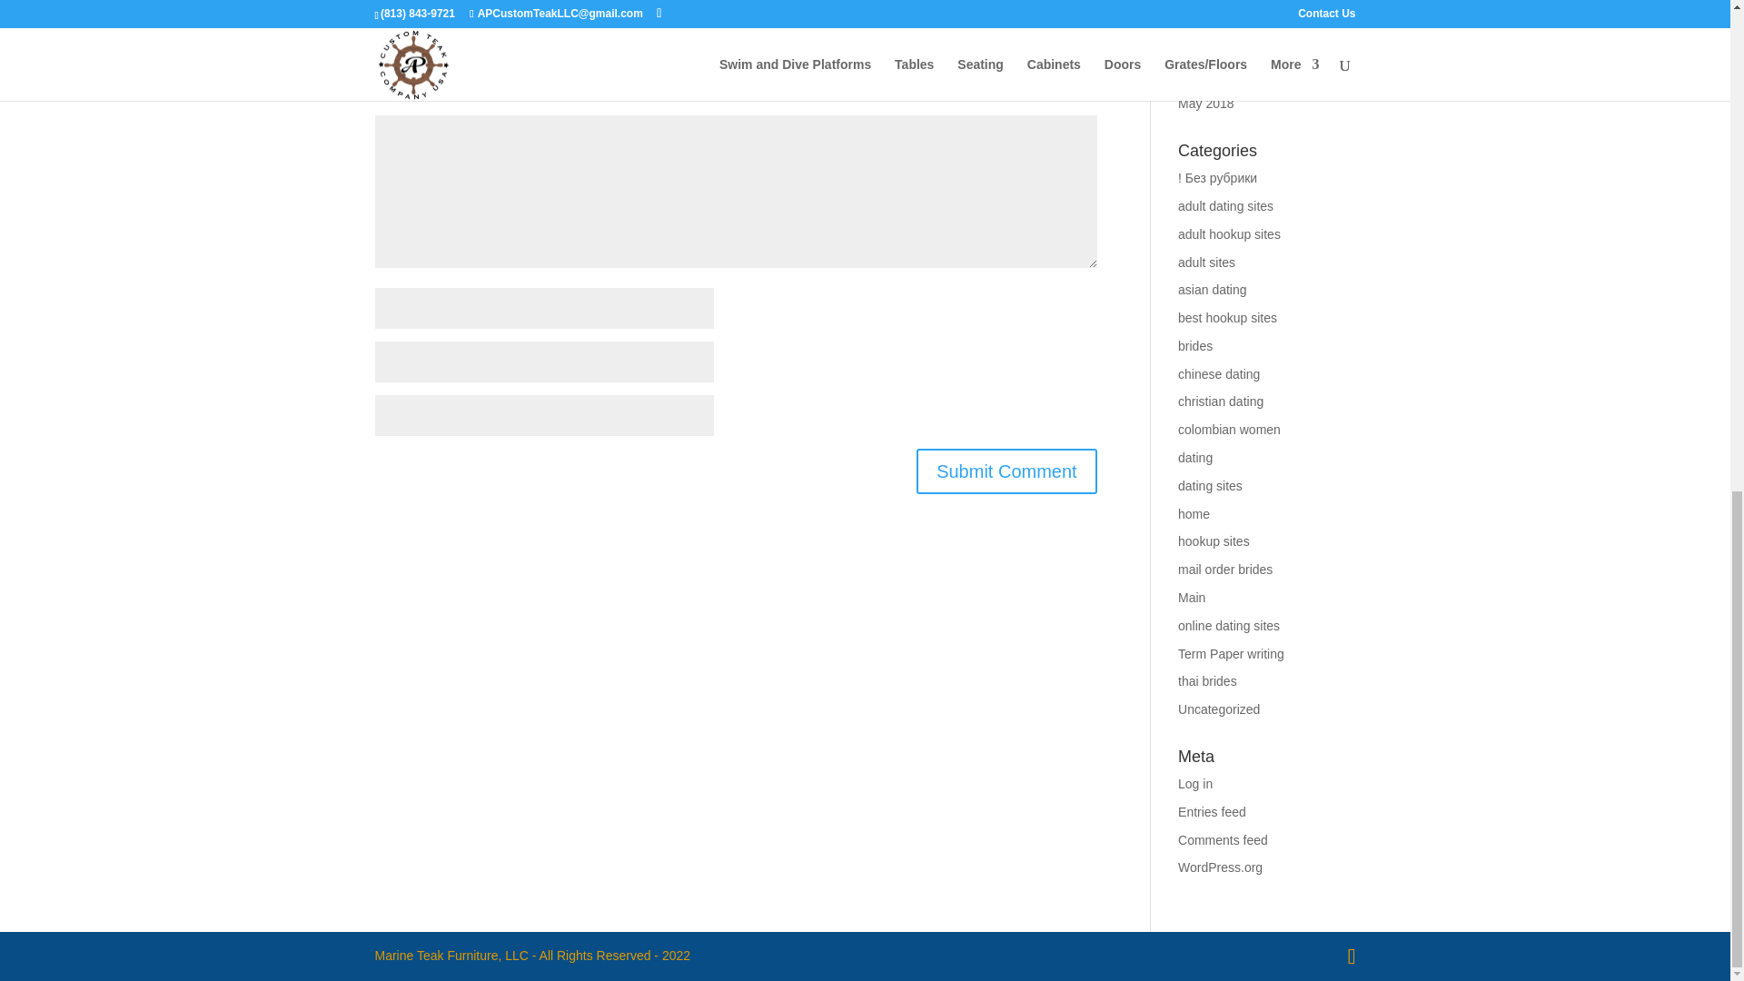  I want to click on Submit Comment, so click(1006, 471).